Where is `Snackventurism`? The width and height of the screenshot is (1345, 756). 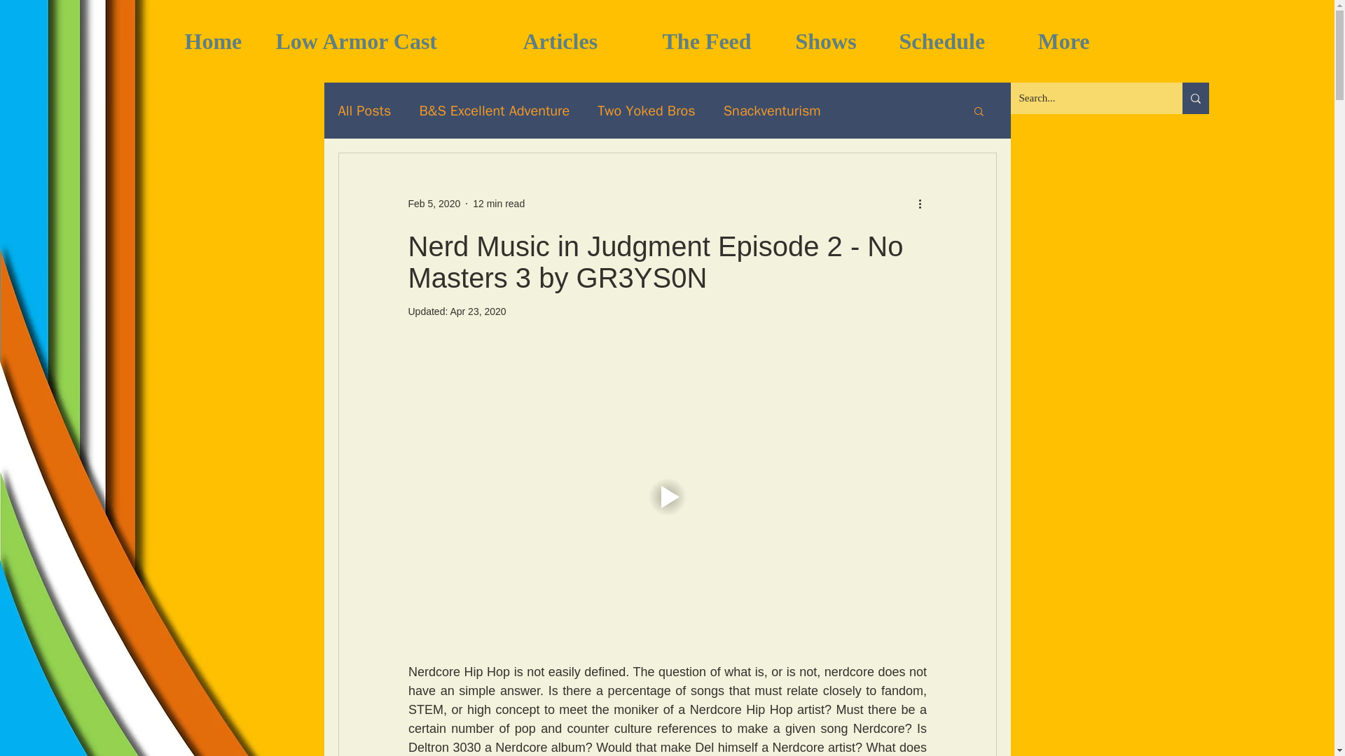 Snackventurism is located at coordinates (772, 109).